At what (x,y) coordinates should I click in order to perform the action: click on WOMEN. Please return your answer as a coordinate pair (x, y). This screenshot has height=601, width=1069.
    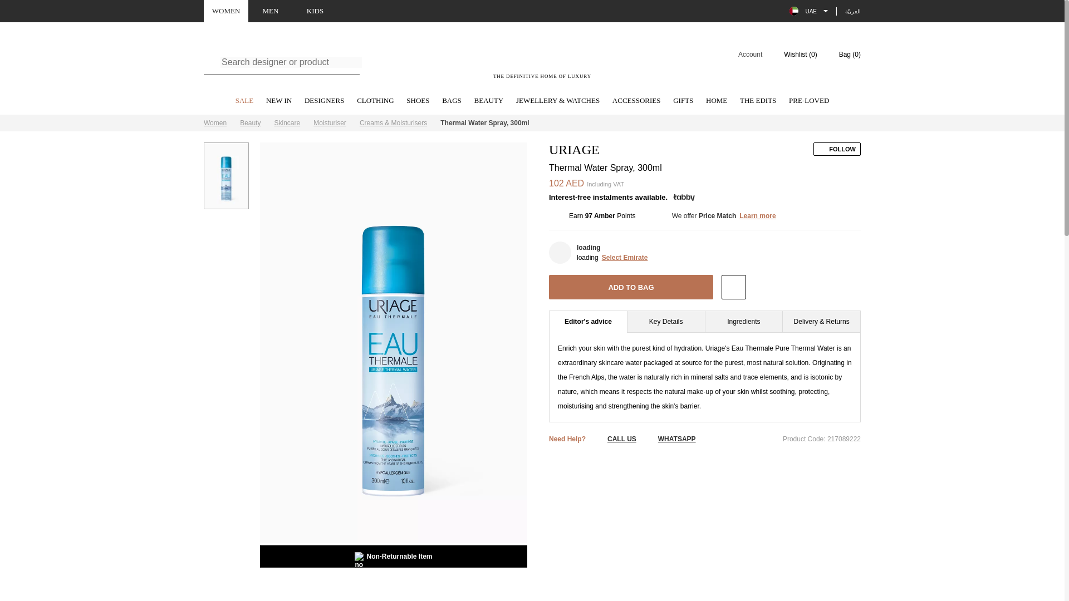
    Looking at the image, I should click on (226, 11).